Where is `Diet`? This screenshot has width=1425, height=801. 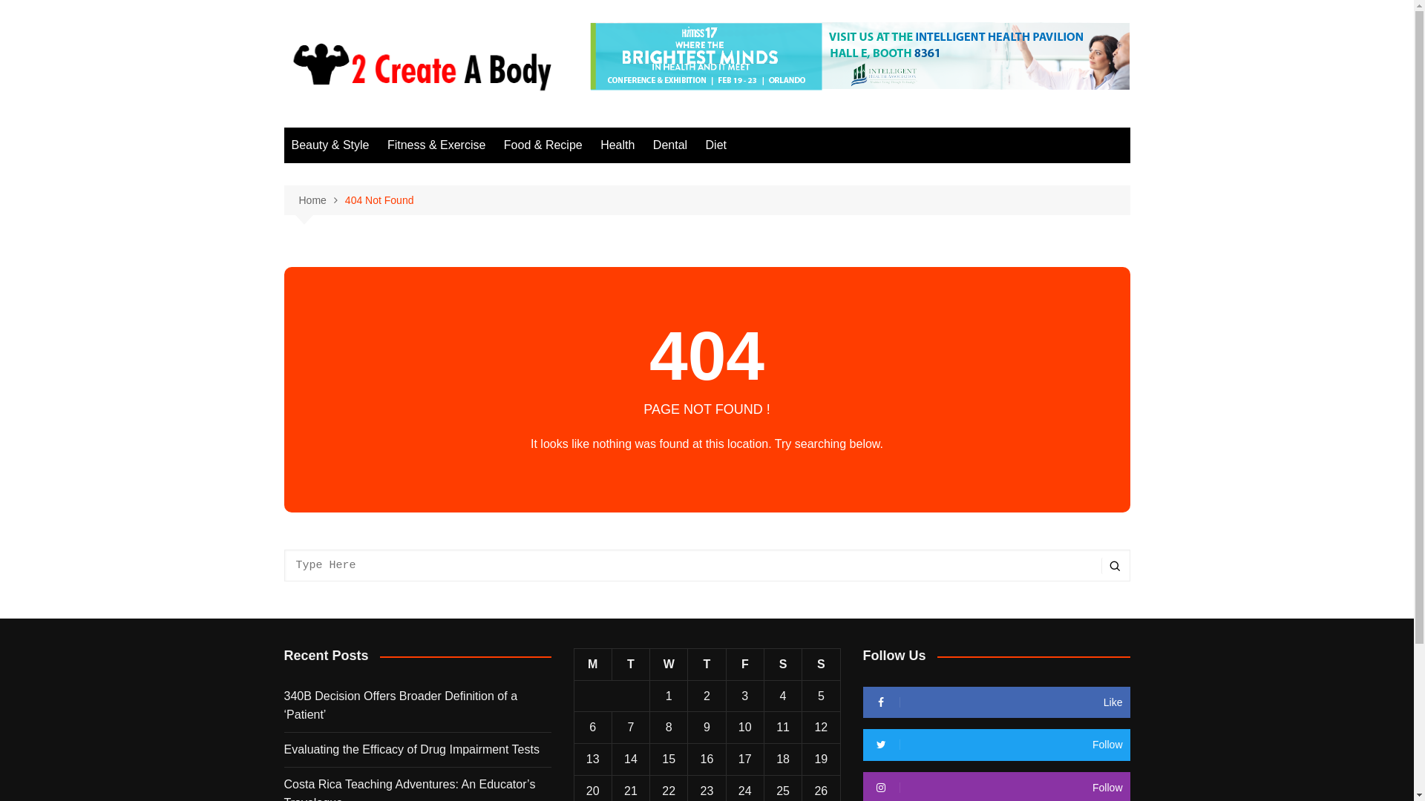
Diet is located at coordinates (716, 145).